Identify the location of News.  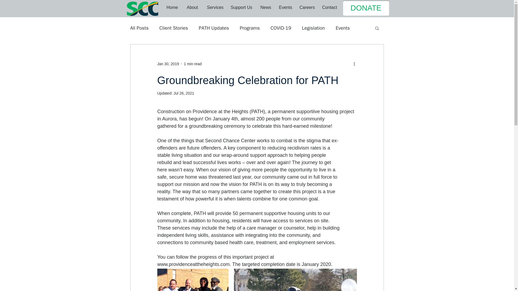
(265, 7).